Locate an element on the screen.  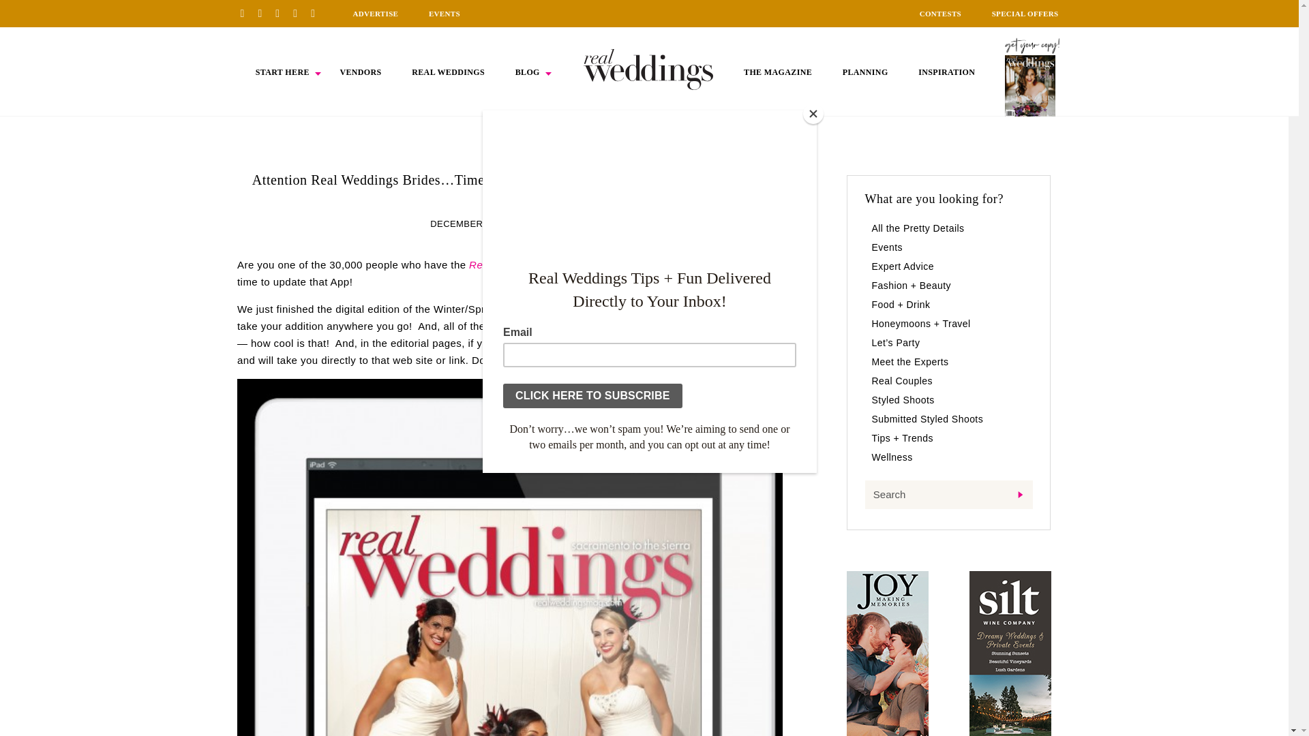
BLOG is located at coordinates (528, 72).